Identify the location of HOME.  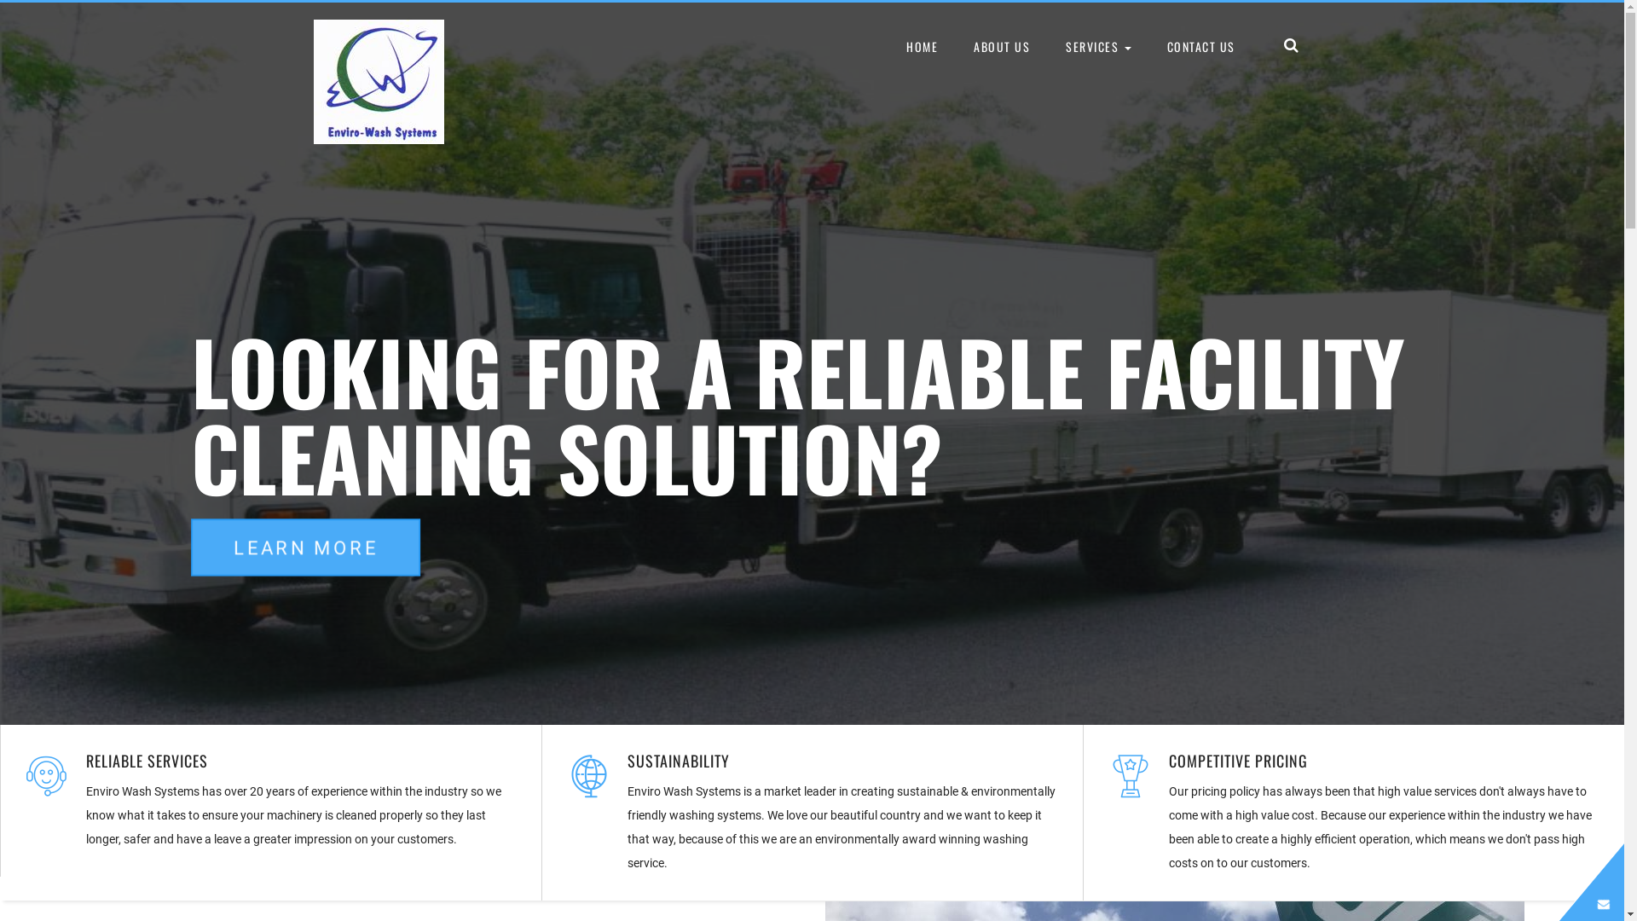
(923, 47).